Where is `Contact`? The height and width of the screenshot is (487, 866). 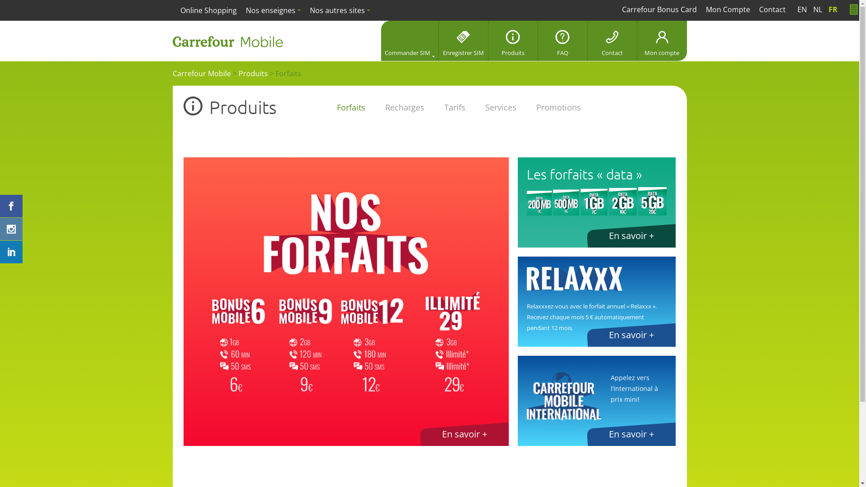
Contact is located at coordinates (612, 41).